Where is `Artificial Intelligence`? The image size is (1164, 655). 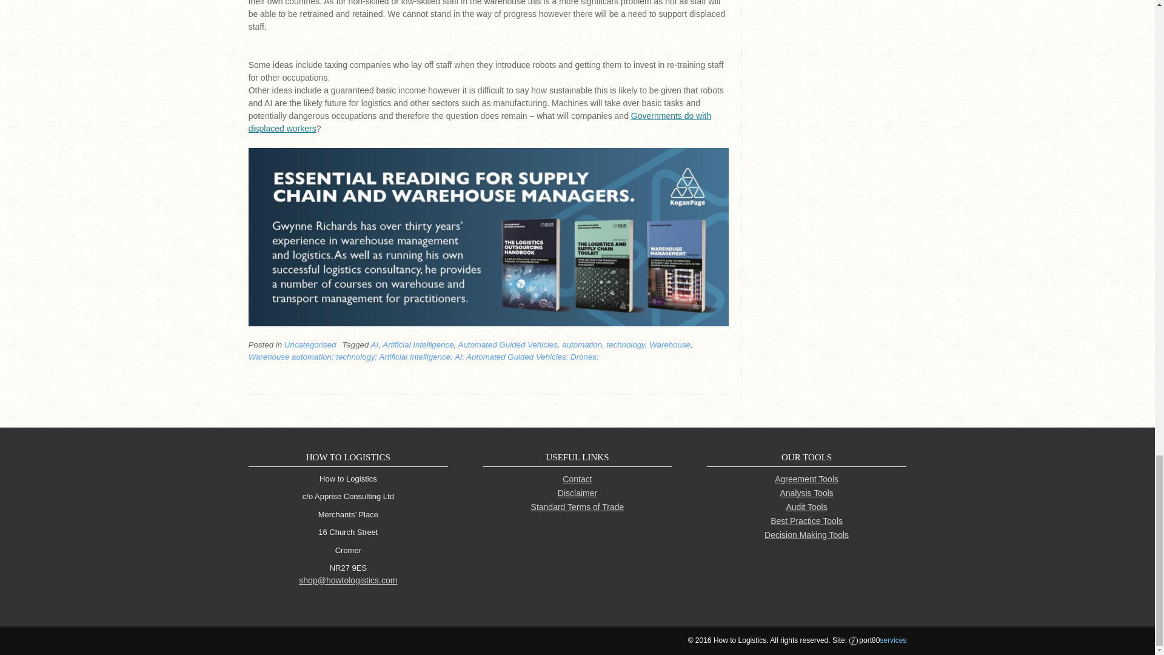
Artificial Intelligence is located at coordinates (418, 344).